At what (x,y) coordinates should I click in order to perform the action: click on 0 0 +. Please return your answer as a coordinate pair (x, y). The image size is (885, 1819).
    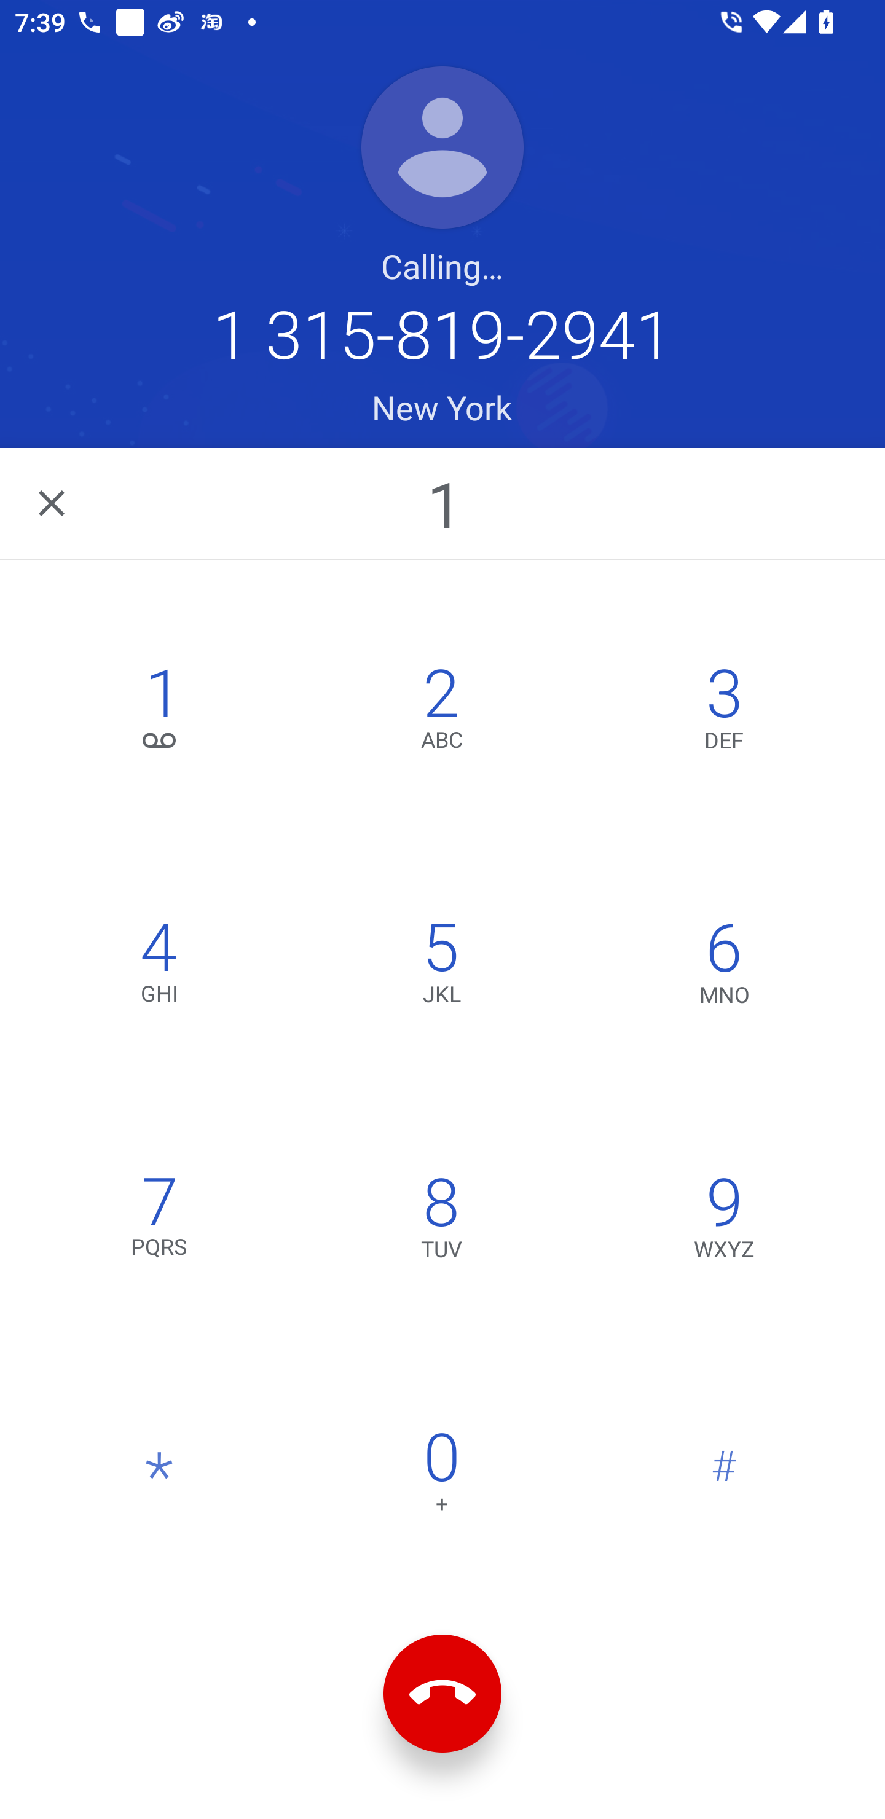
    Looking at the image, I should click on (441, 1477).